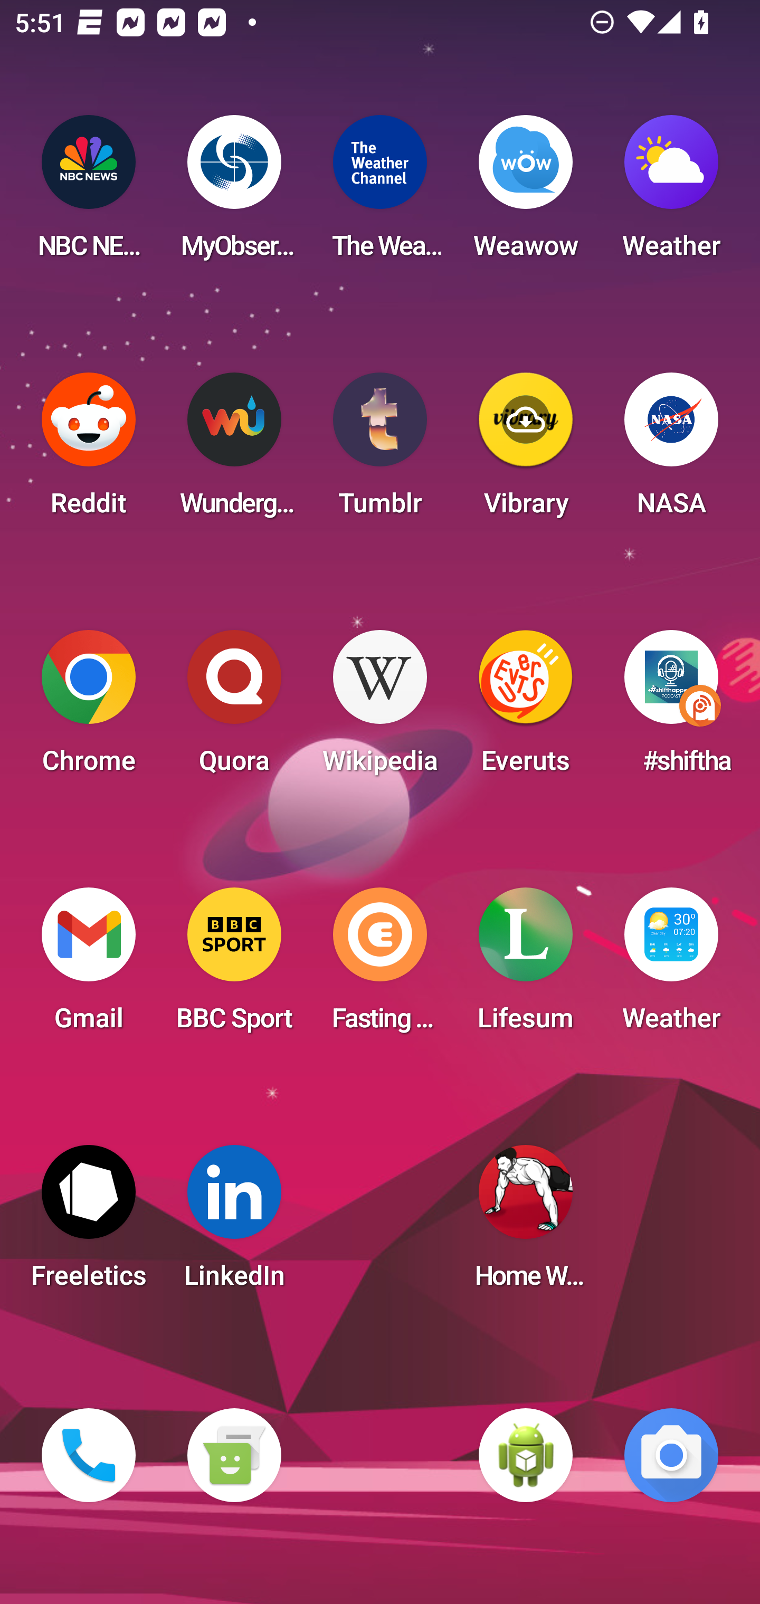  I want to click on BBC Sport, so click(234, 966).